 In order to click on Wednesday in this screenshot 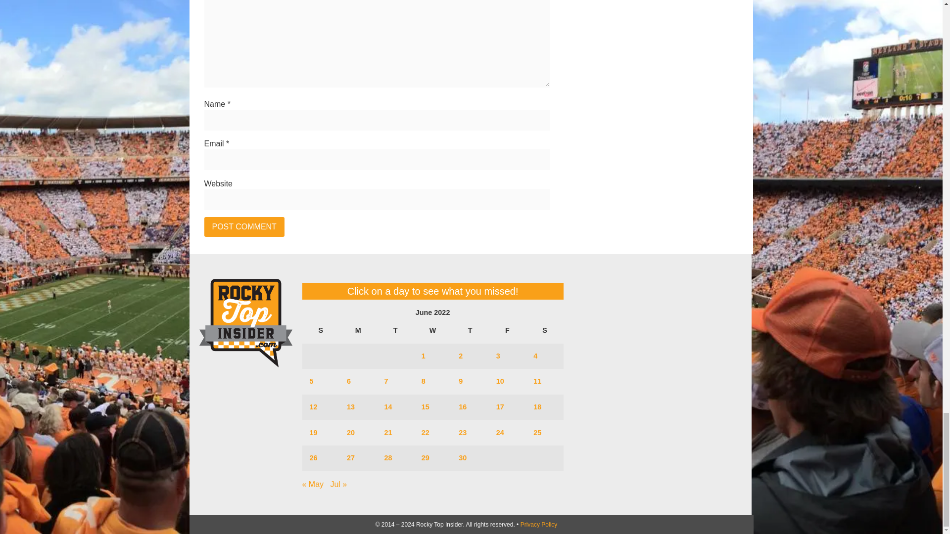, I will do `click(432, 330)`.